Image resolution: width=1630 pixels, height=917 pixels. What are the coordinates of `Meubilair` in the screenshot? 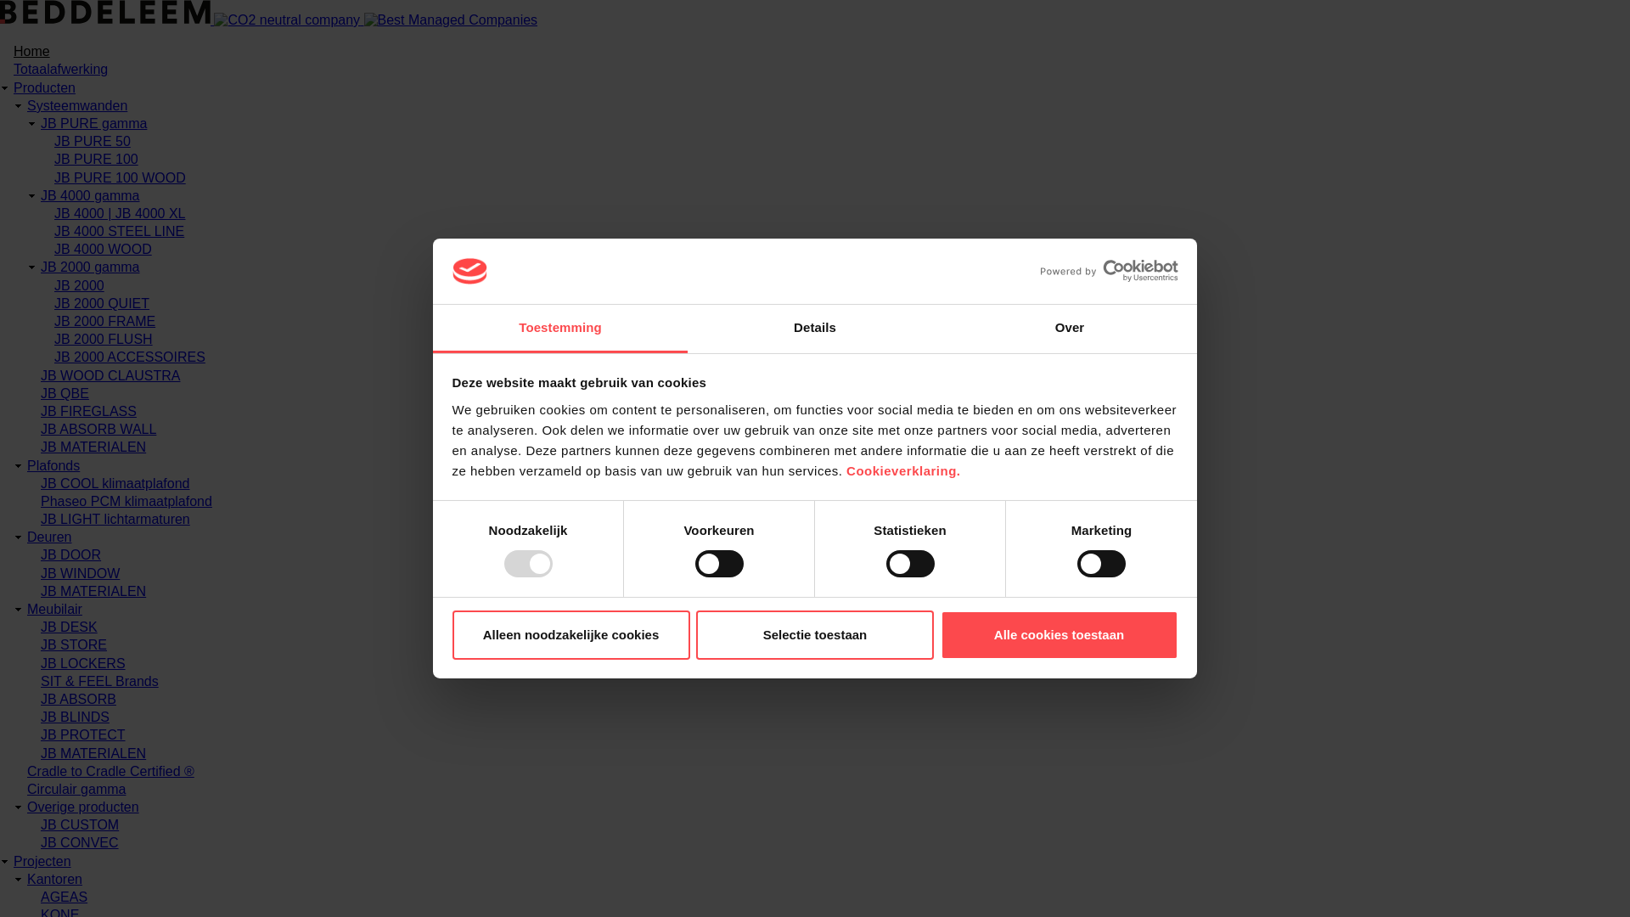 It's located at (54, 610).